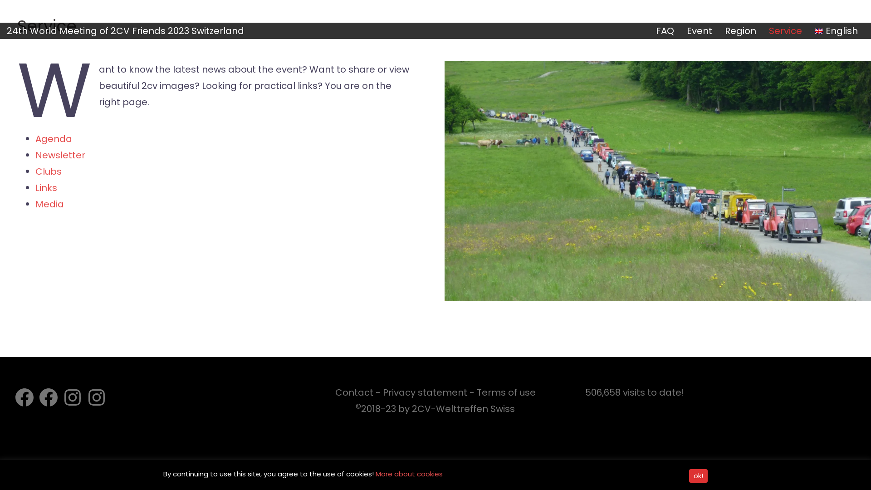  Describe the element at coordinates (786, 31) in the screenshot. I see `Service` at that location.